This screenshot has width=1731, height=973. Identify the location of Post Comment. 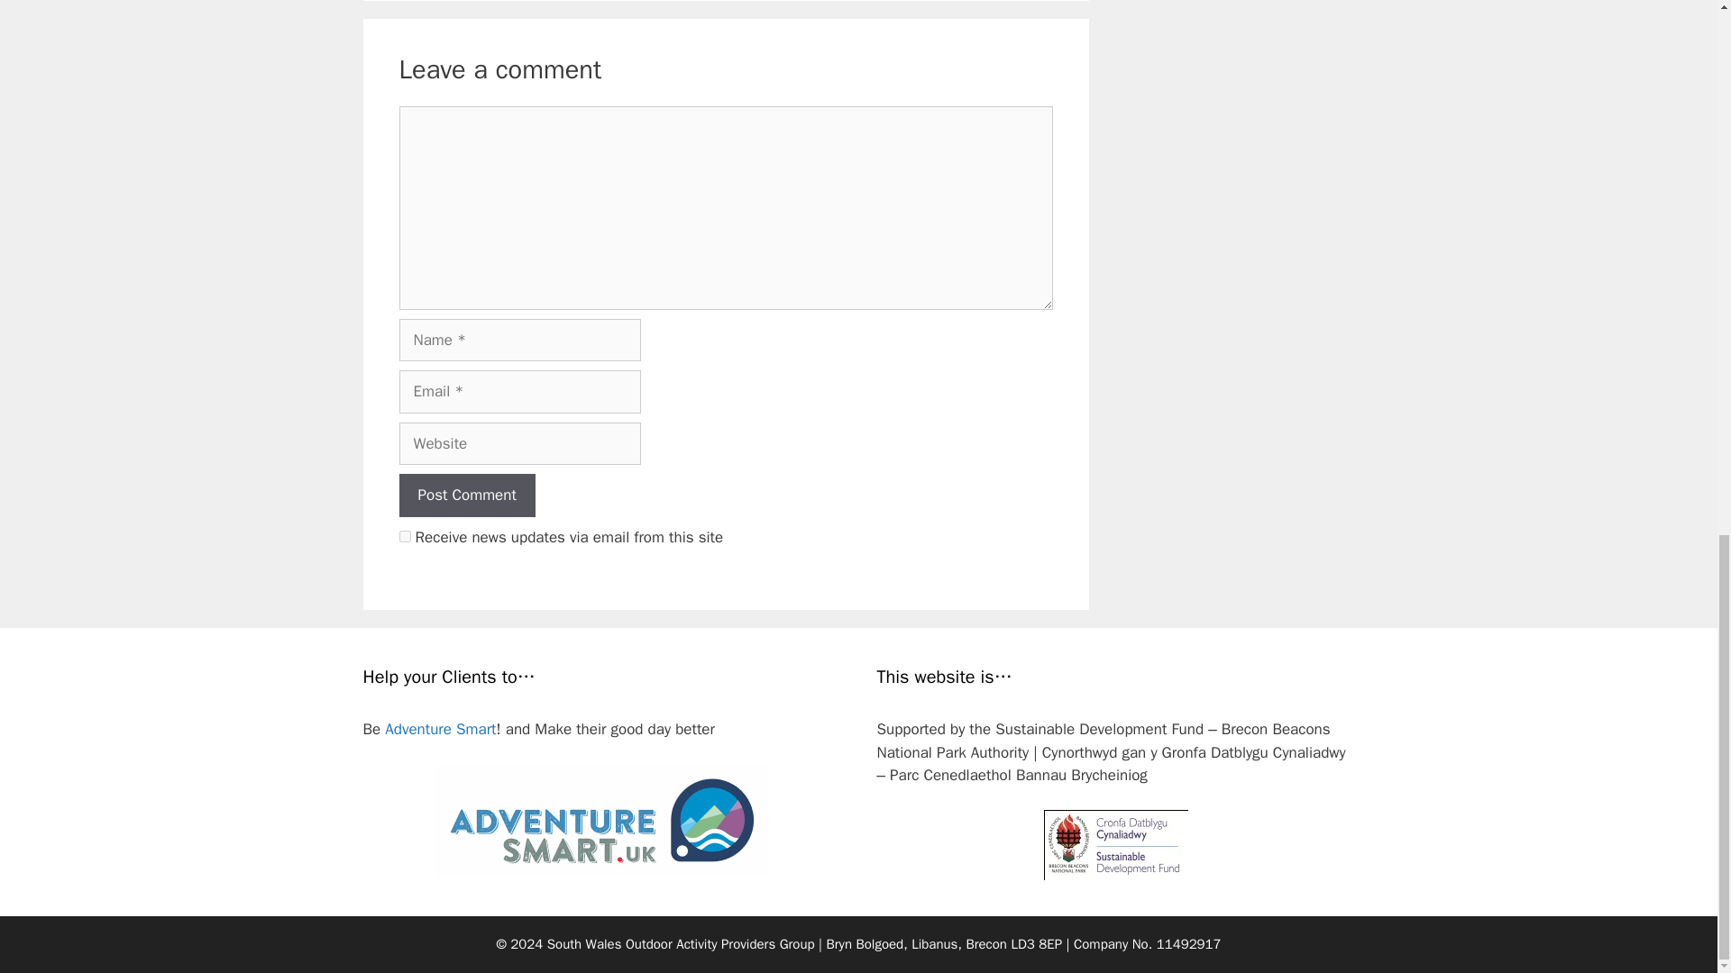
(466, 495).